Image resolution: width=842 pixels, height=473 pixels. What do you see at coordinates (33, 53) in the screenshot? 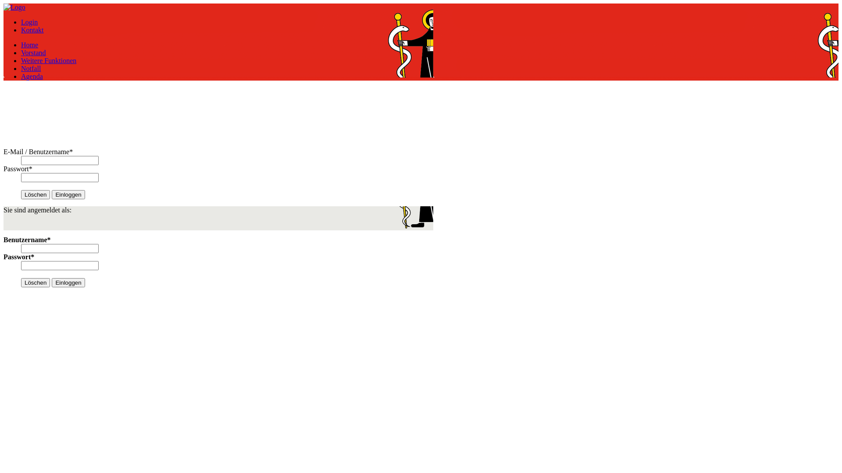
I see `Vorstand` at bounding box center [33, 53].